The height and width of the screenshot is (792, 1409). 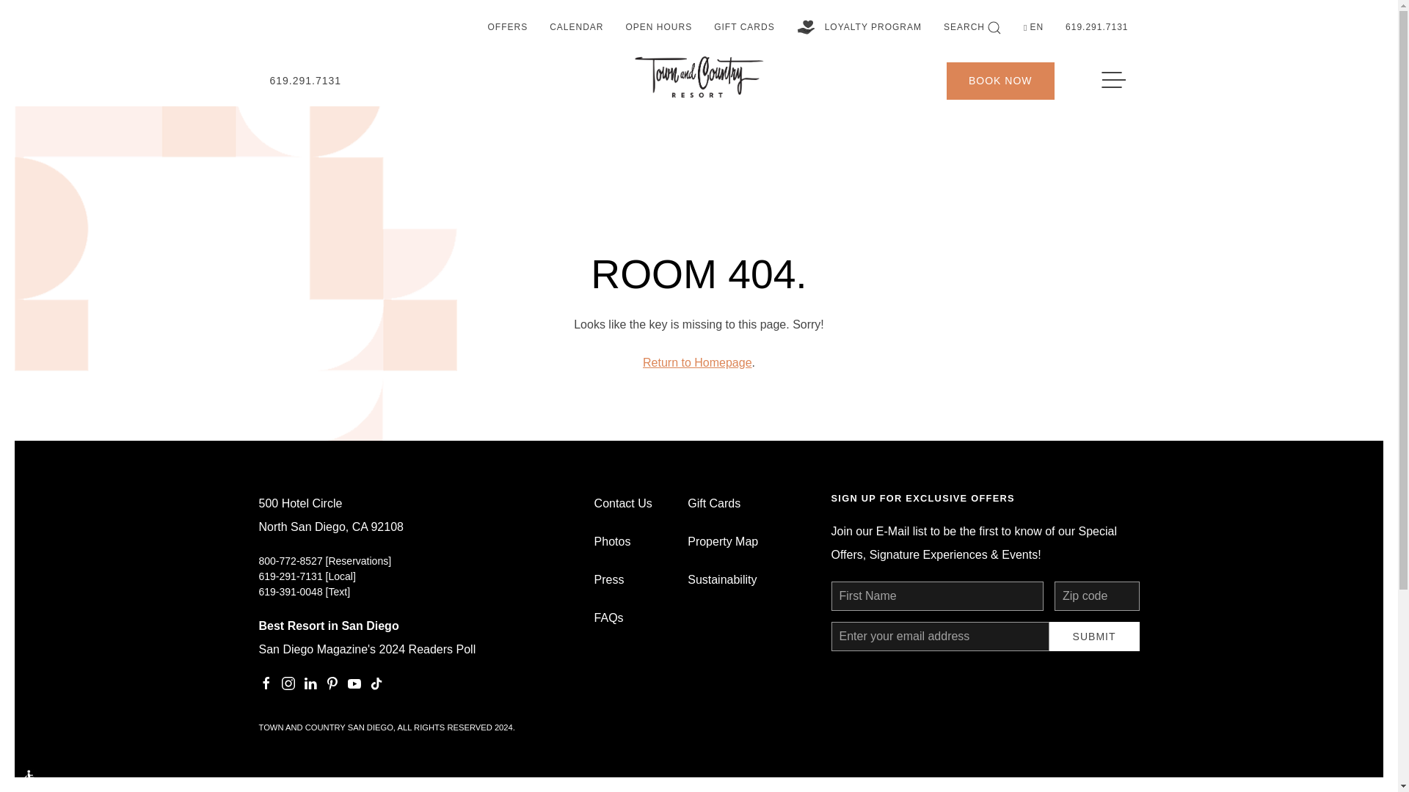 What do you see at coordinates (939, 636) in the screenshot?
I see `Email Address` at bounding box center [939, 636].